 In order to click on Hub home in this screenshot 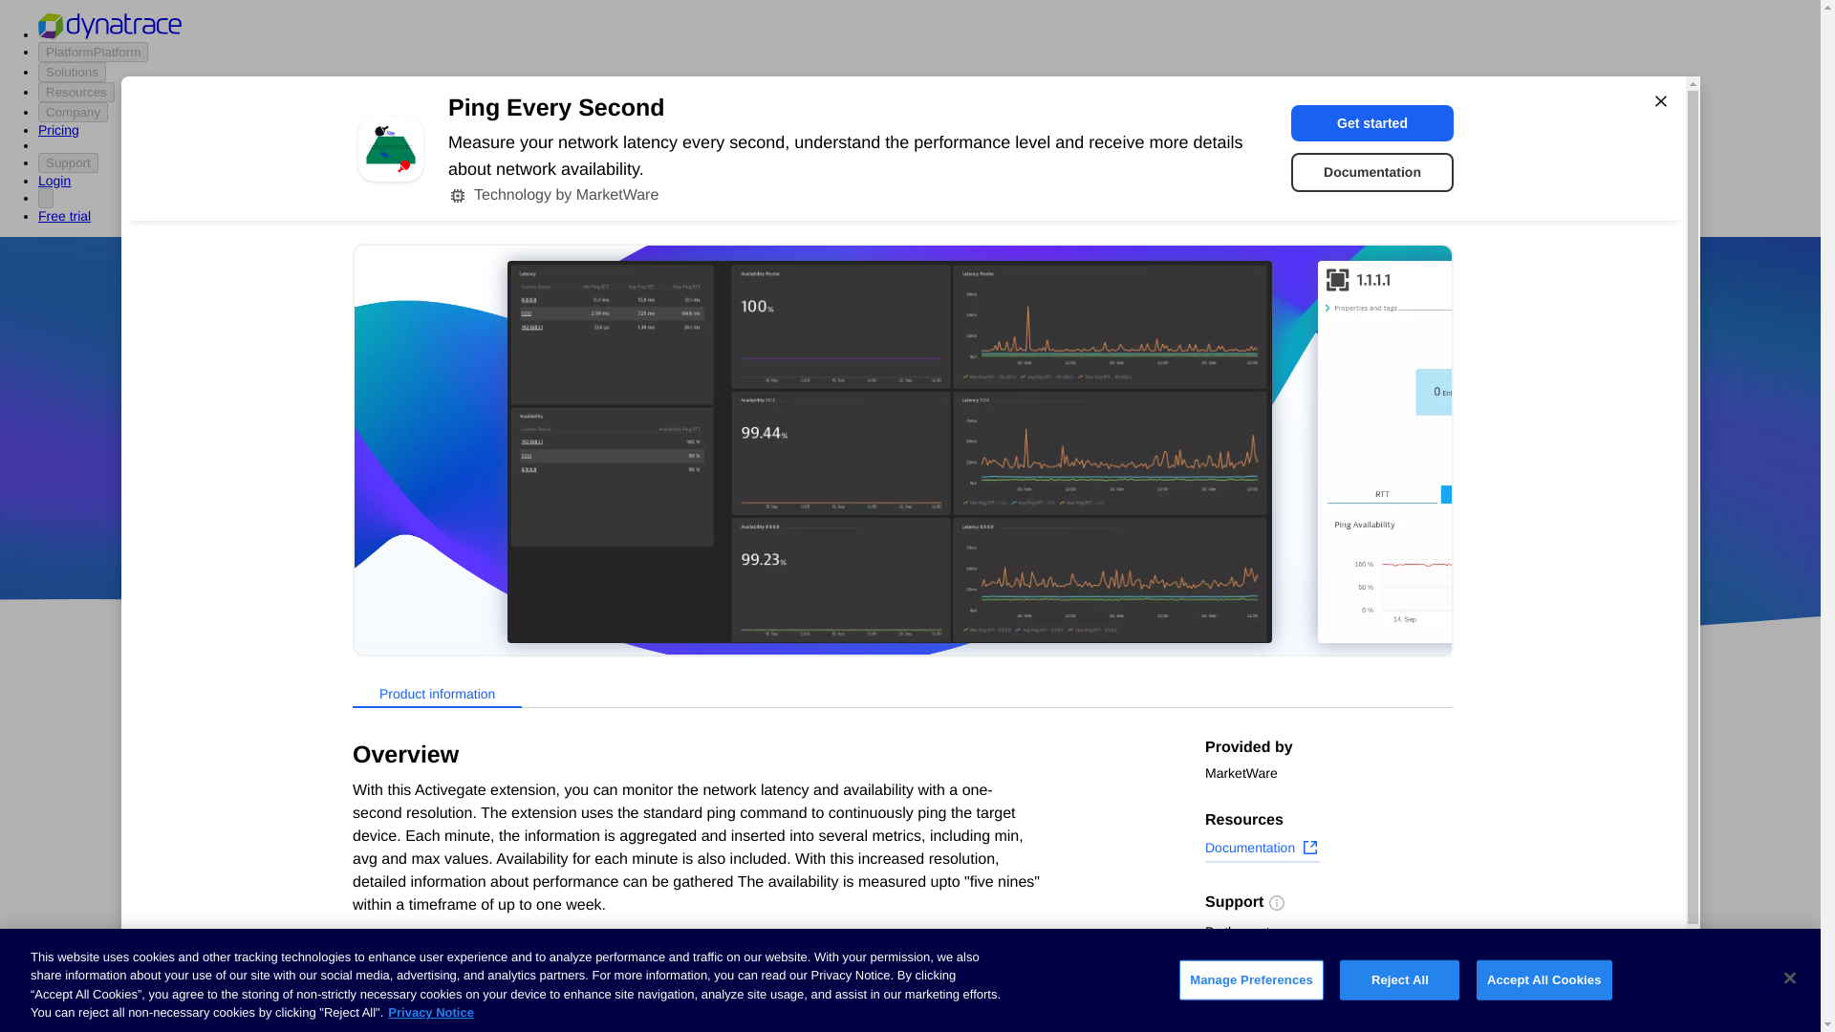, I will do `click(367, 736)`.